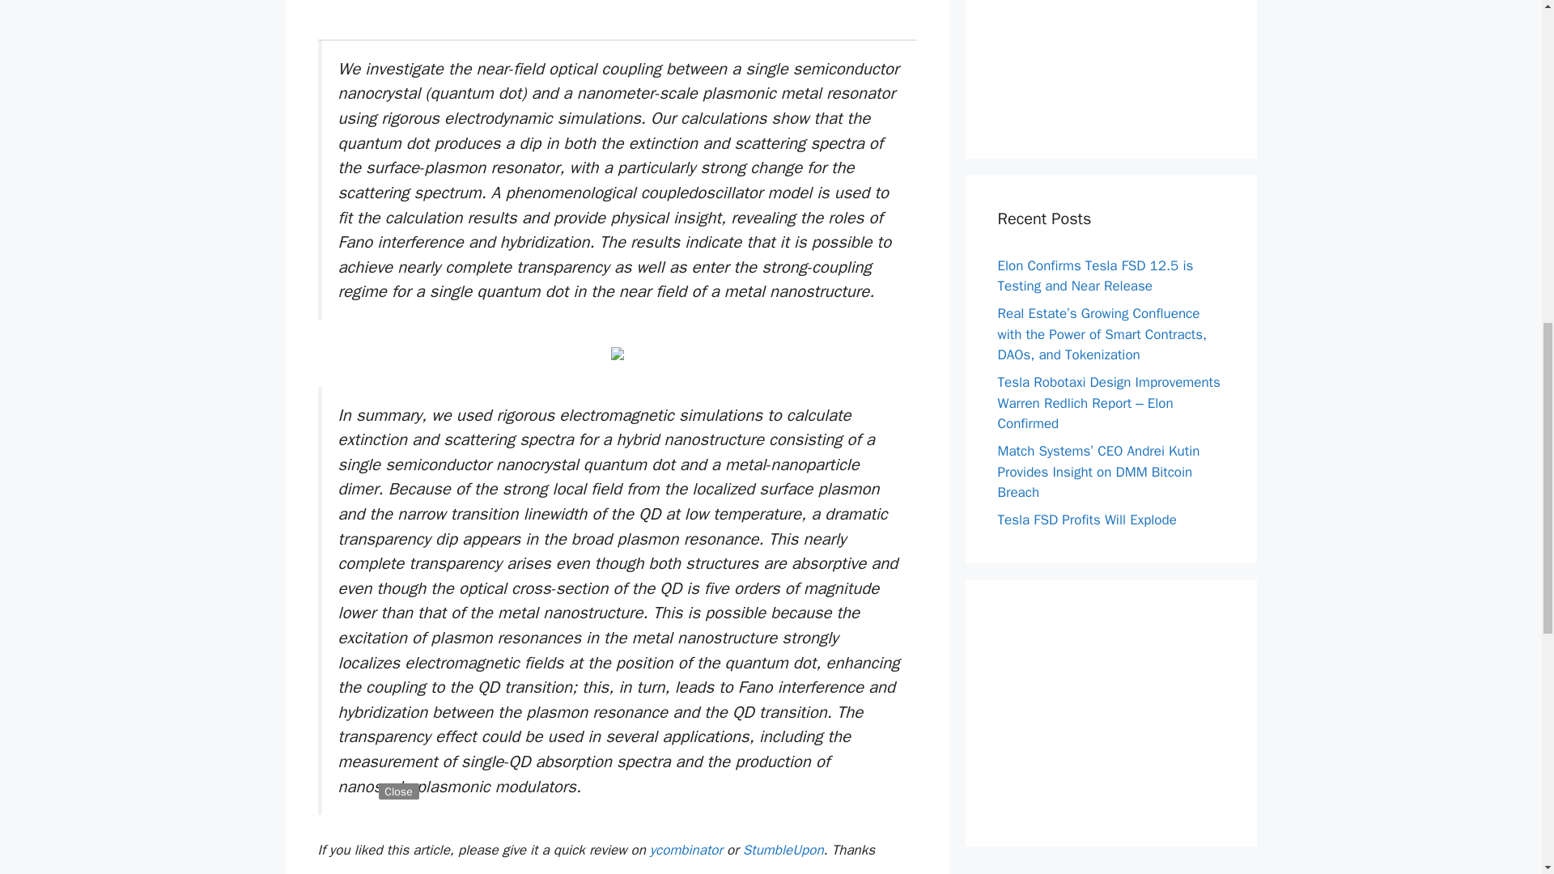  What do you see at coordinates (1110, 712) in the screenshot?
I see `3rd party ad content` at bounding box center [1110, 712].